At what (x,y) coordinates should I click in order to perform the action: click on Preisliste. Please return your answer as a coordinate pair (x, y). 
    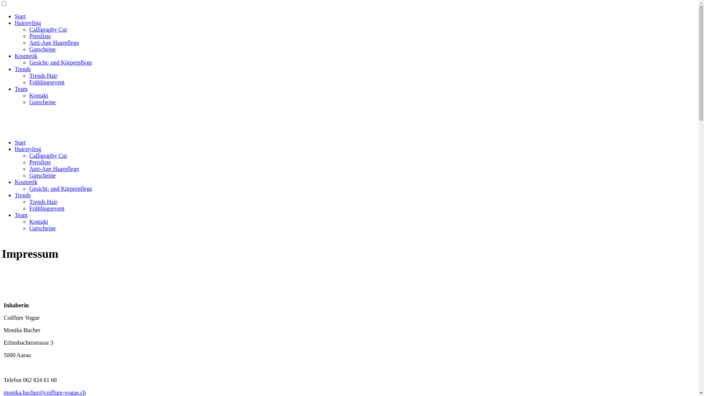
    Looking at the image, I should click on (40, 36).